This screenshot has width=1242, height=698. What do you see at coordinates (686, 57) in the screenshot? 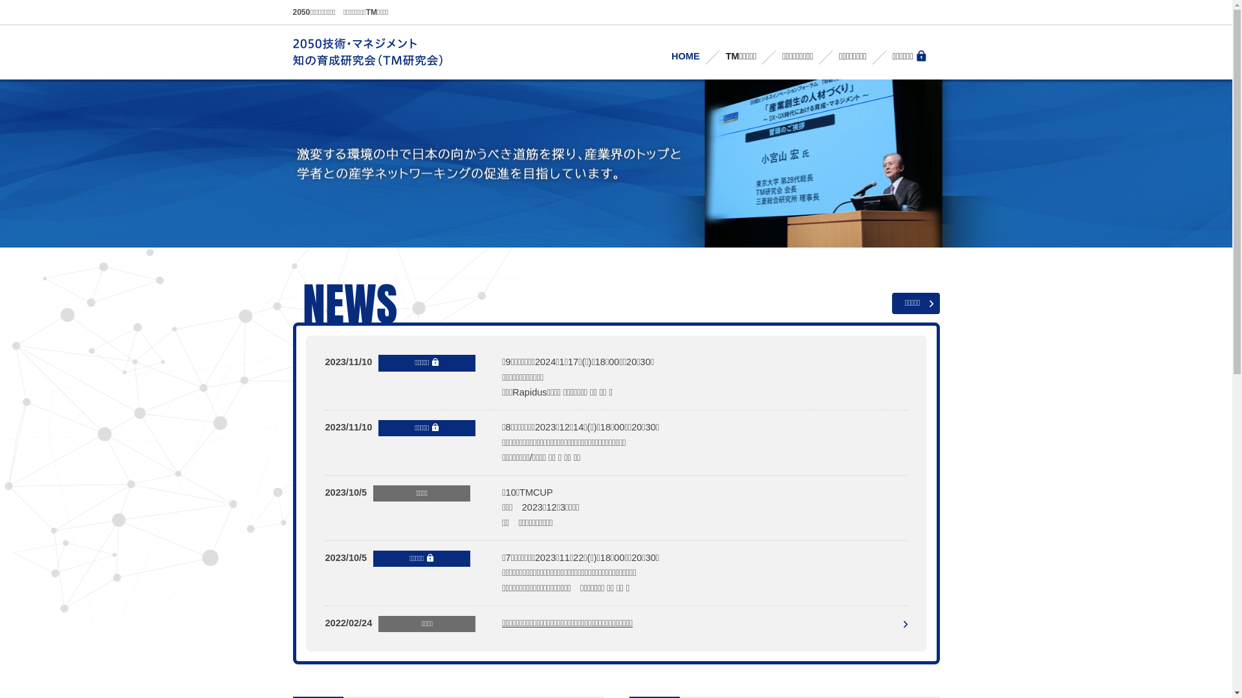
I see `HOME` at bounding box center [686, 57].